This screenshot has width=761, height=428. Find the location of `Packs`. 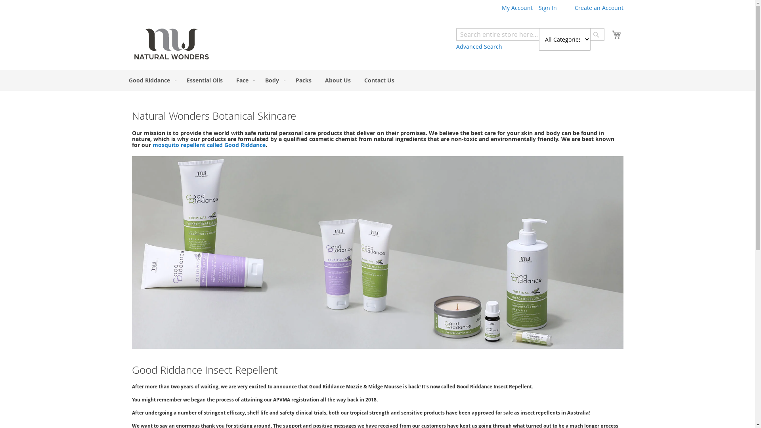

Packs is located at coordinates (304, 80).